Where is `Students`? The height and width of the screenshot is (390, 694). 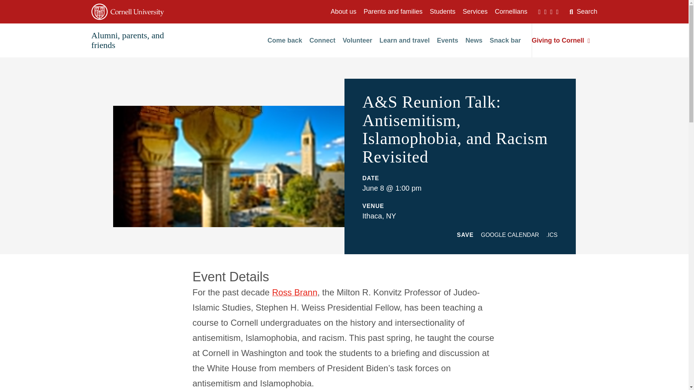 Students is located at coordinates (442, 12).